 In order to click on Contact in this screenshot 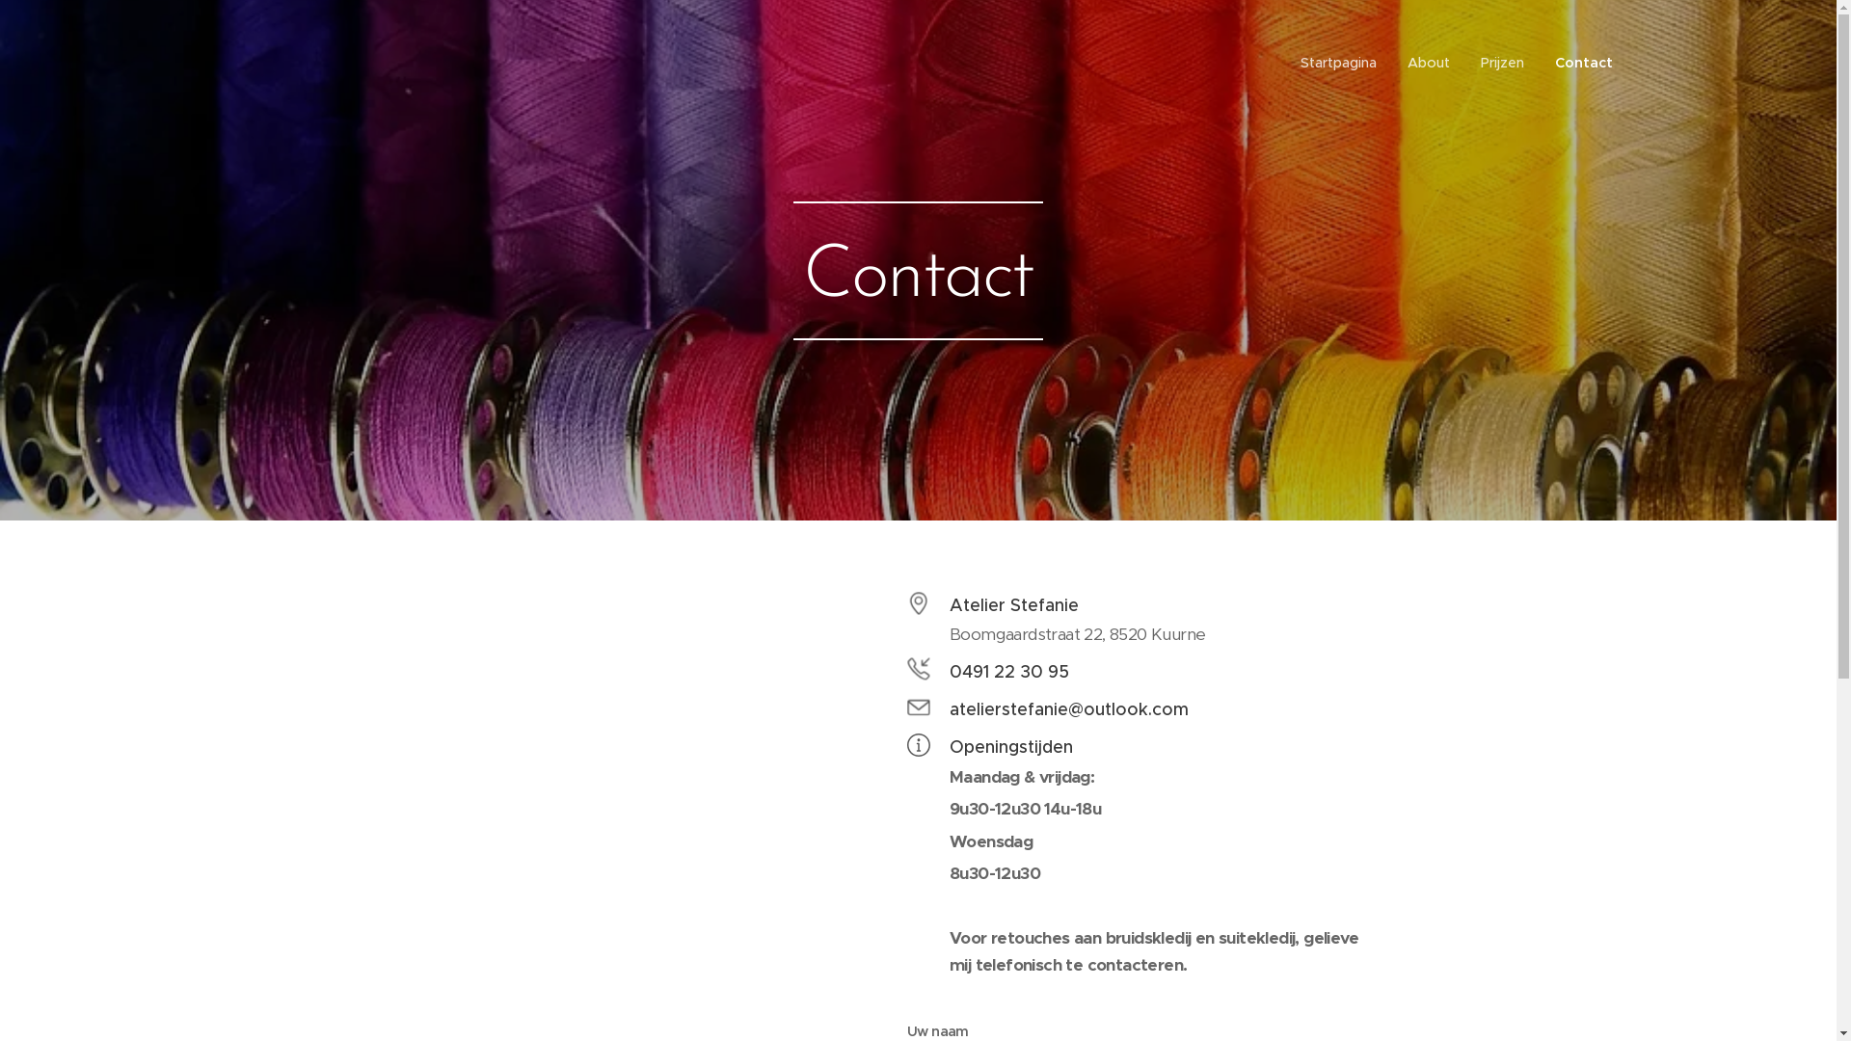, I will do `click(1575, 63)`.